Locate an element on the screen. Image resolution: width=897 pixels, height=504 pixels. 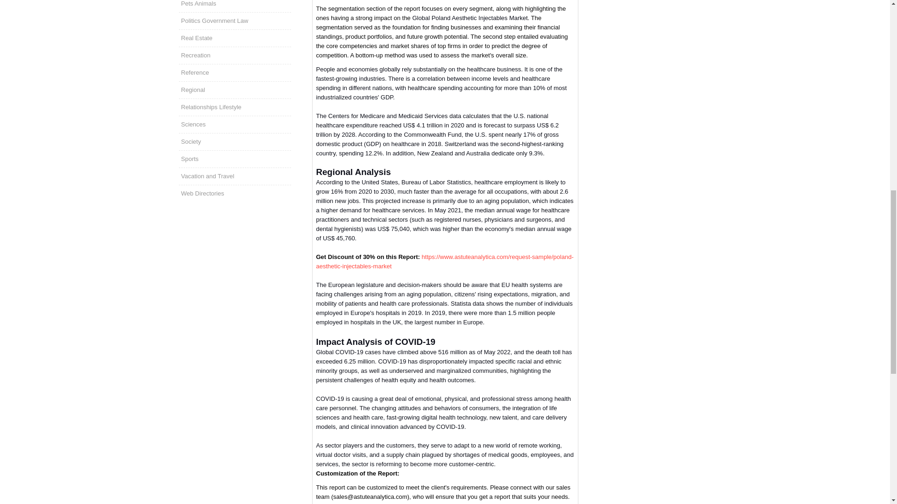
Pets Animals is located at coordinates (235, 6).